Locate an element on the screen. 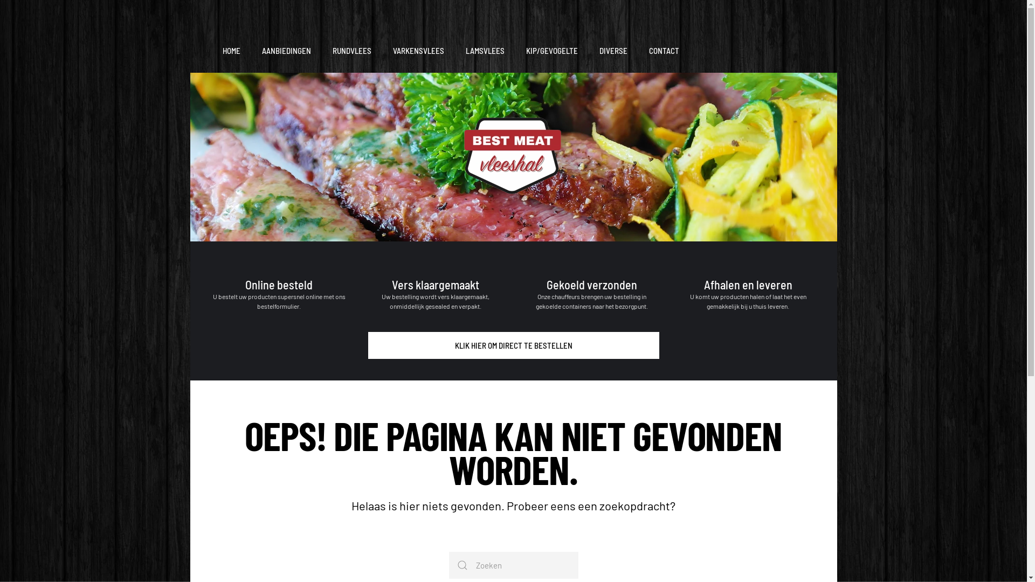 This screenshot has width=1035, height=582. VARKENSVLEES is located at coordinates (418, 51).